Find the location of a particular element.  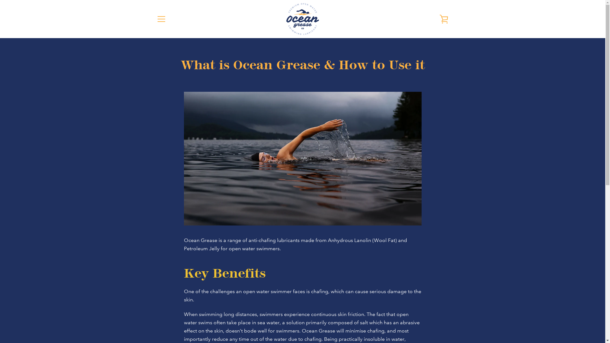

VIEW CART is located at coordinates (444, 19).